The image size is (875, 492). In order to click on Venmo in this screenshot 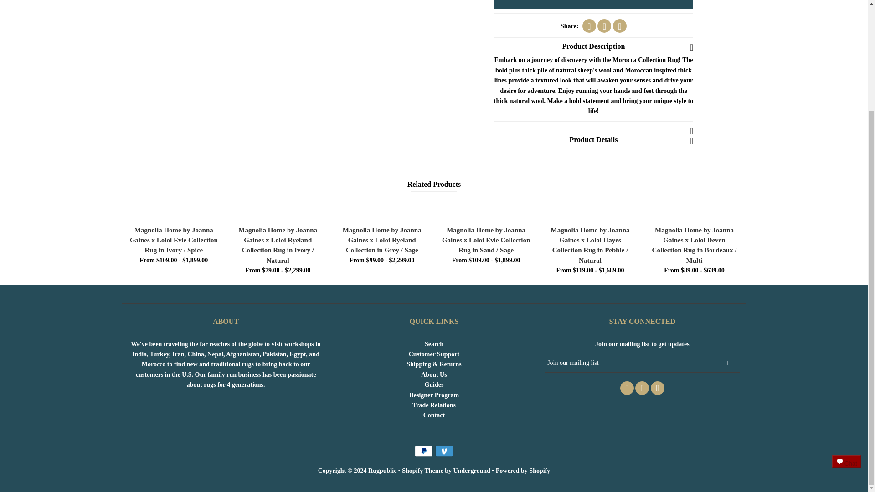, I will do `click(444, 451)`.